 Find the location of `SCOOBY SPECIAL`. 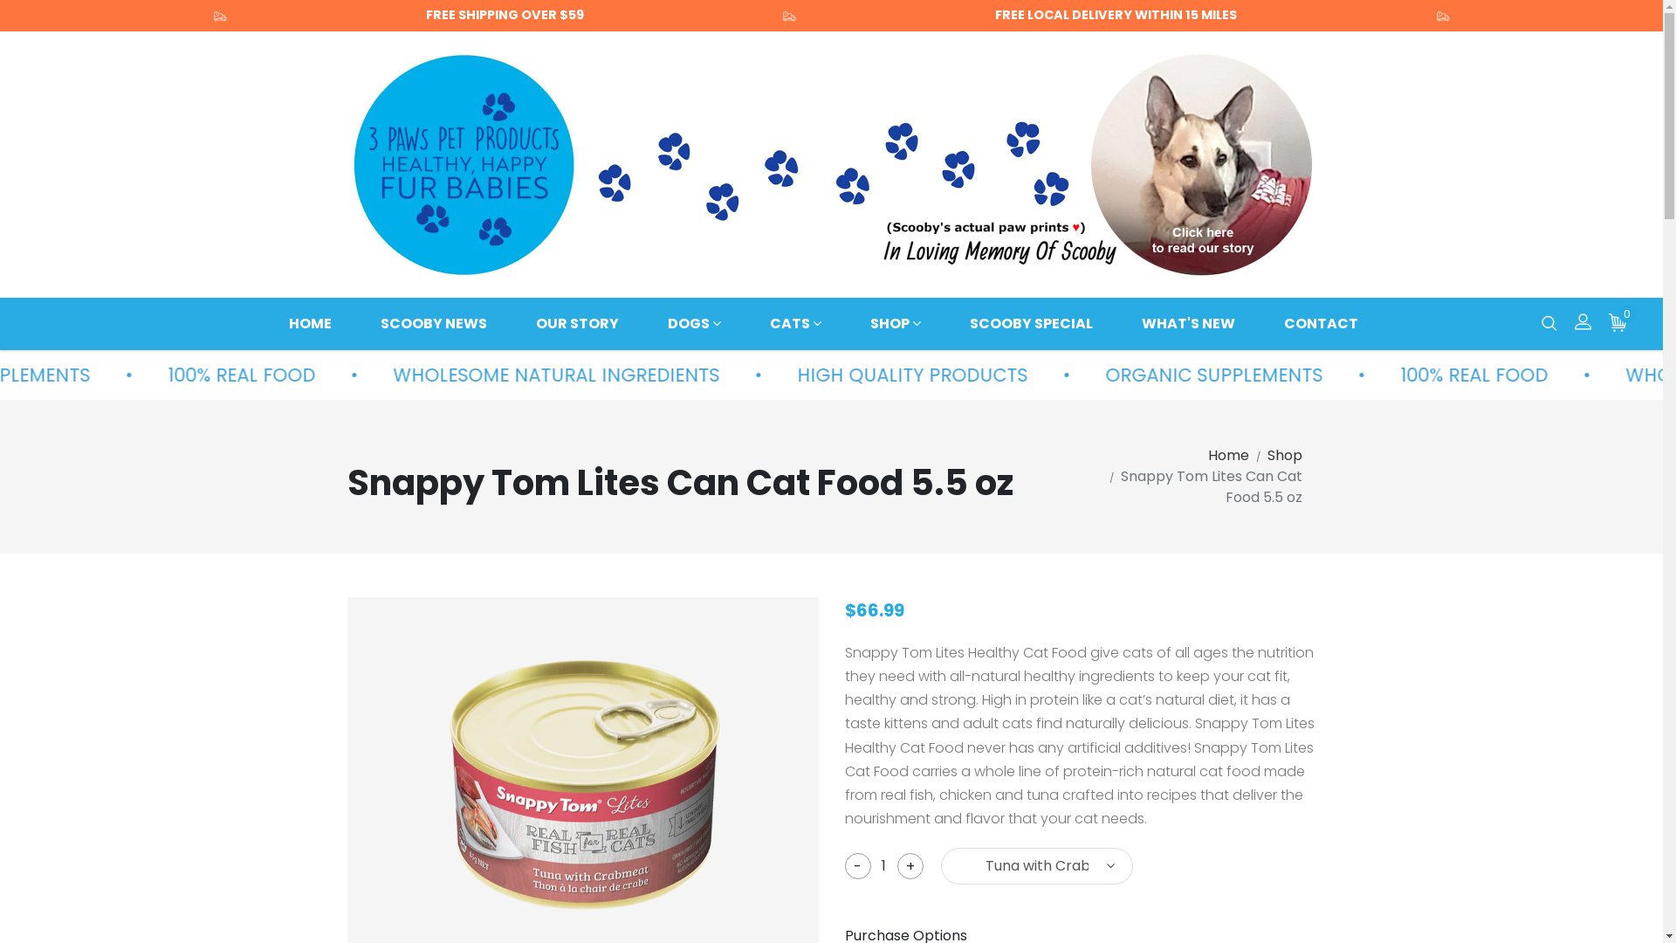

SCOOBY SPECIAL is located at coordinates (1032, 324).